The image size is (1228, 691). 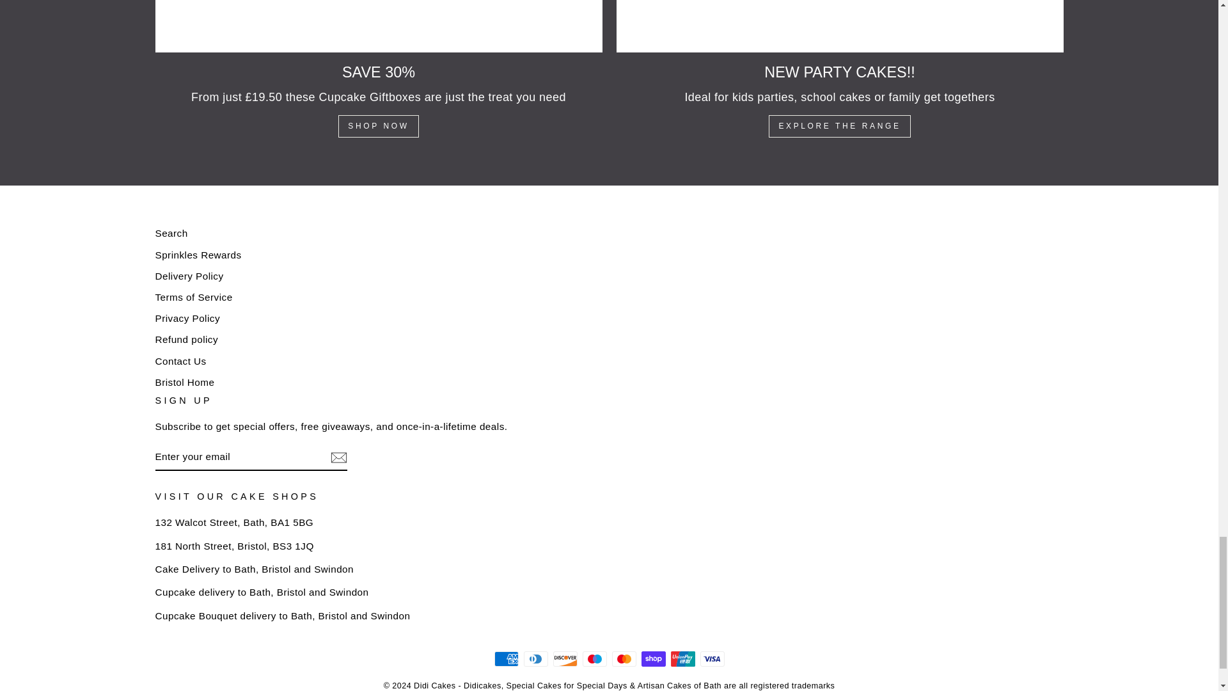 What do you see at coordinates (565, 659) in the screenshot?
I see `Discover` at bounding box center [565, 659].